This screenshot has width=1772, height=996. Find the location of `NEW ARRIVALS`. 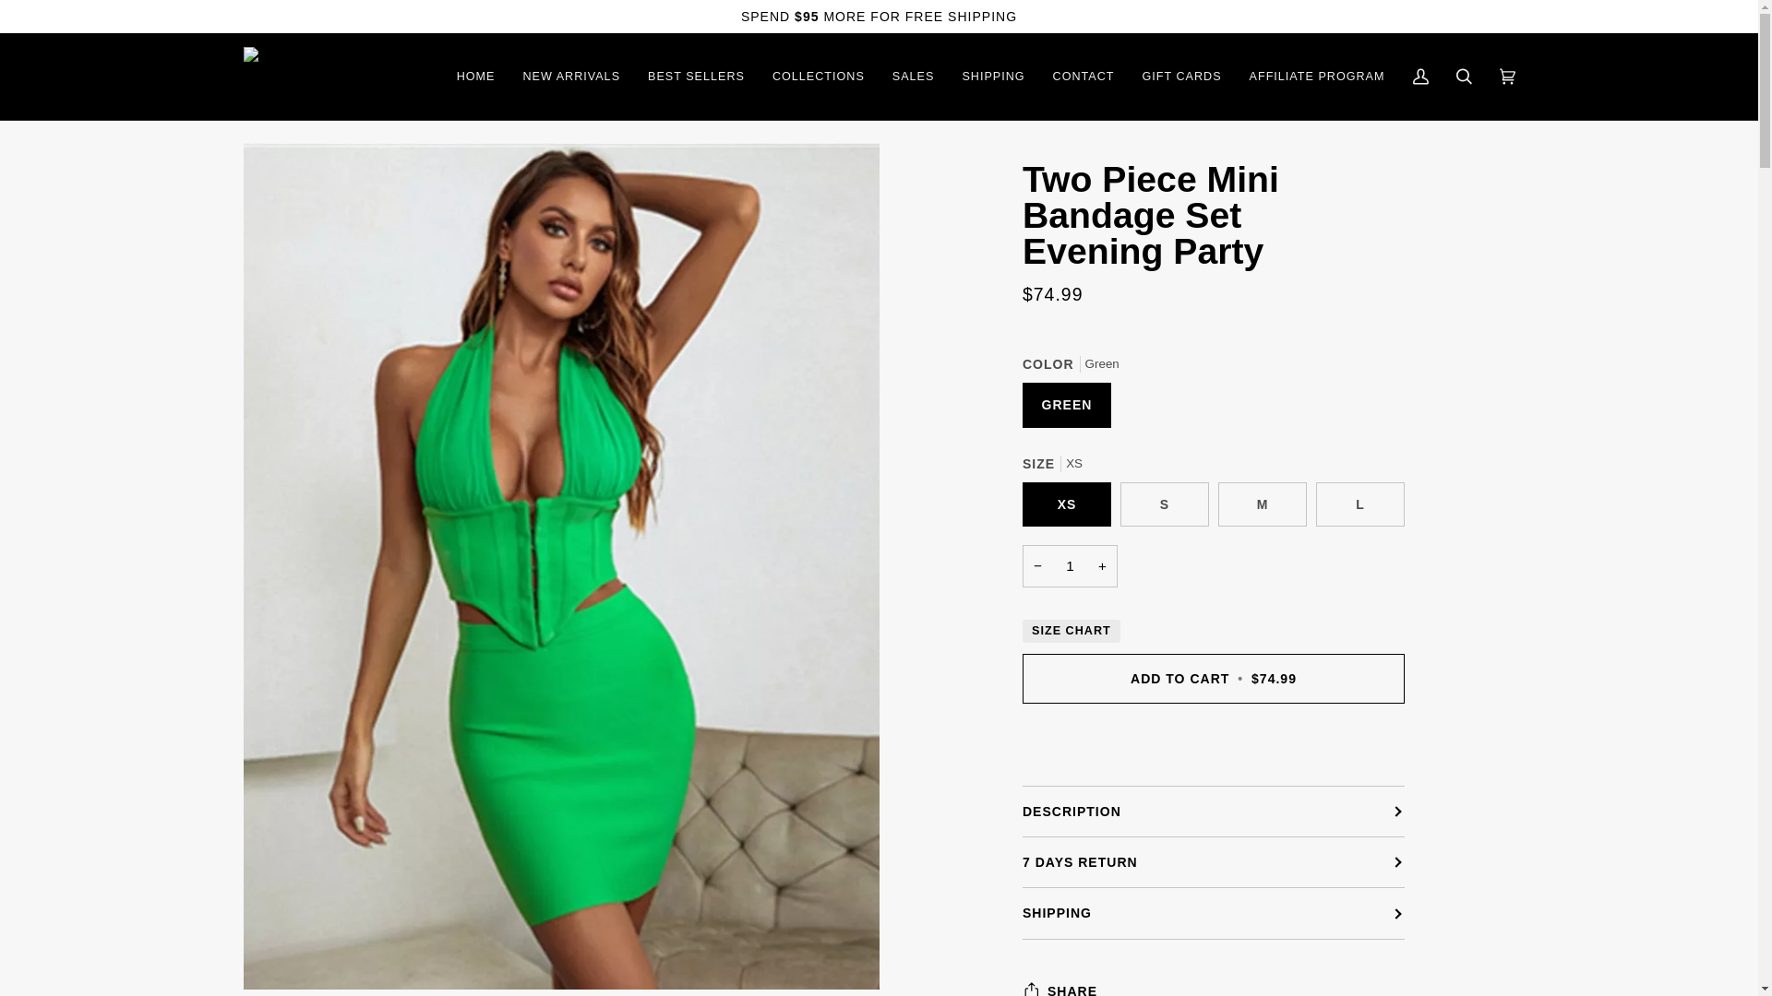

NEW ARRIVALS is located at coordinates (571, 76).